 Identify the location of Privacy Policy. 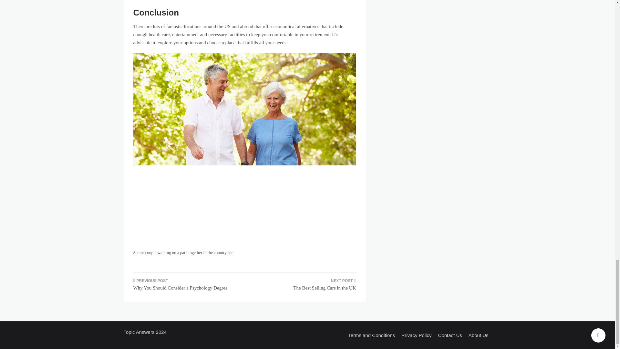
(416, 335).